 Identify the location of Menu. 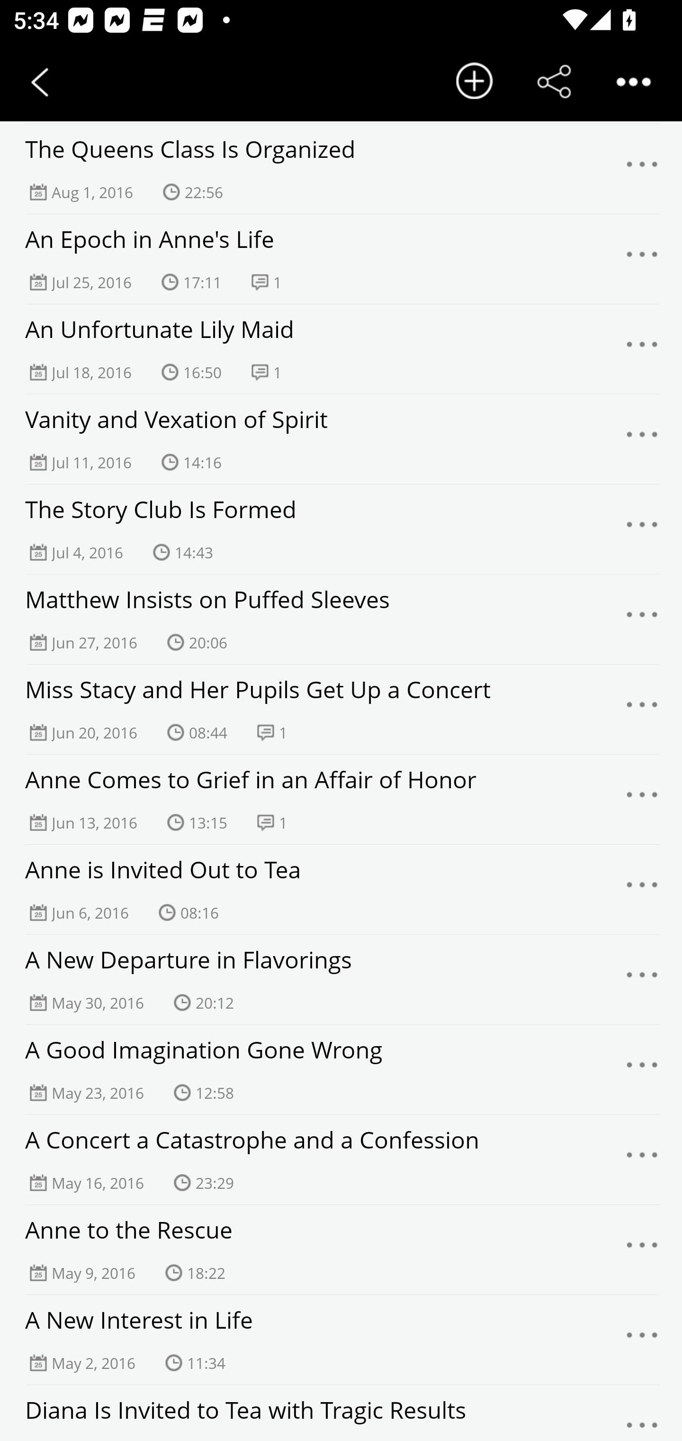
(642, 1415).